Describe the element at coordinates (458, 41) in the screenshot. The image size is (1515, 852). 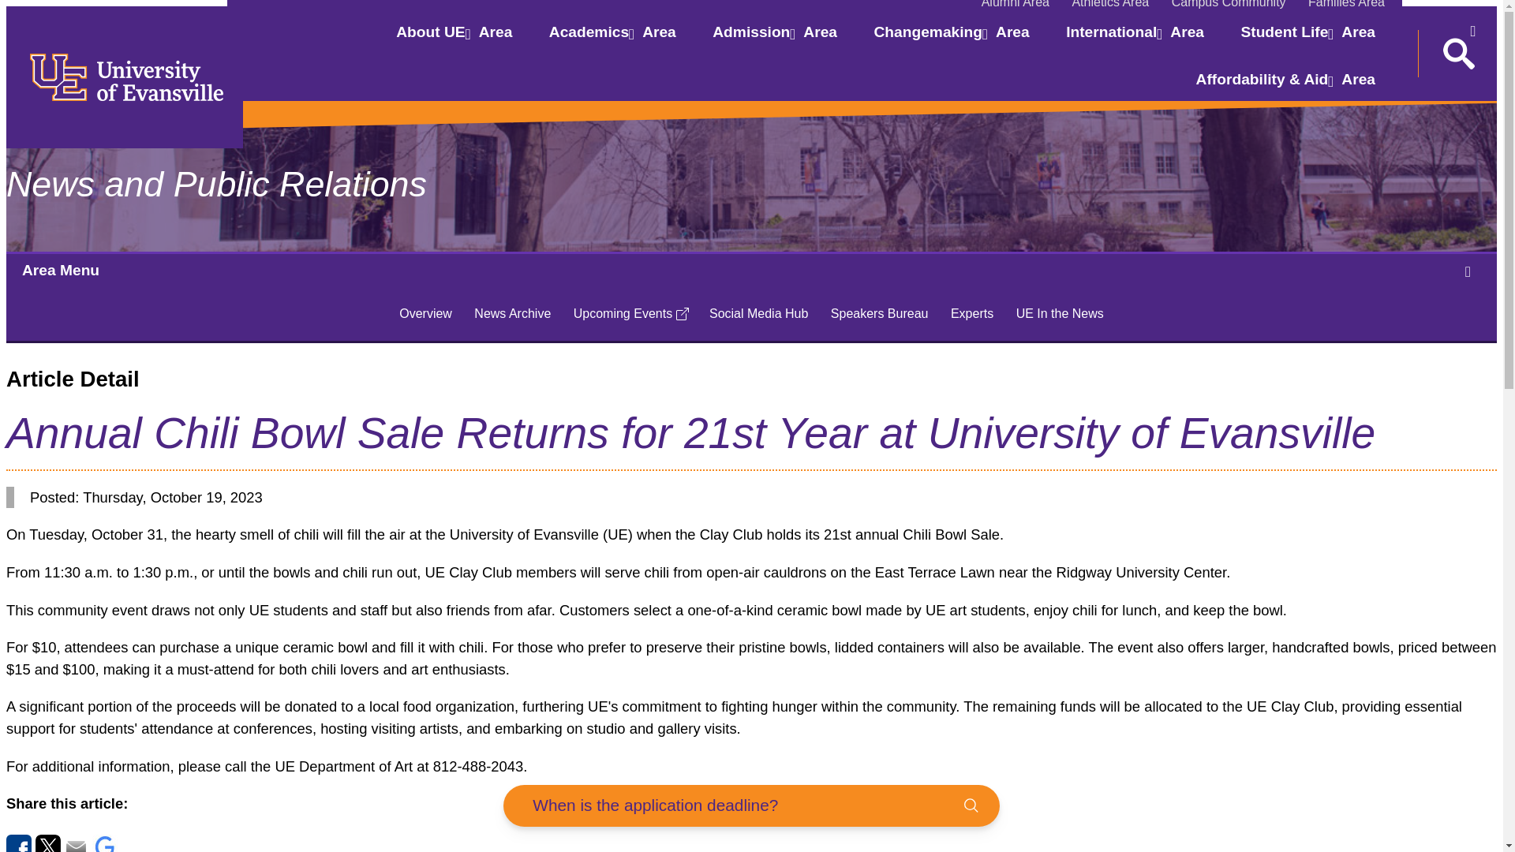
I see `Campus Community` at that location.